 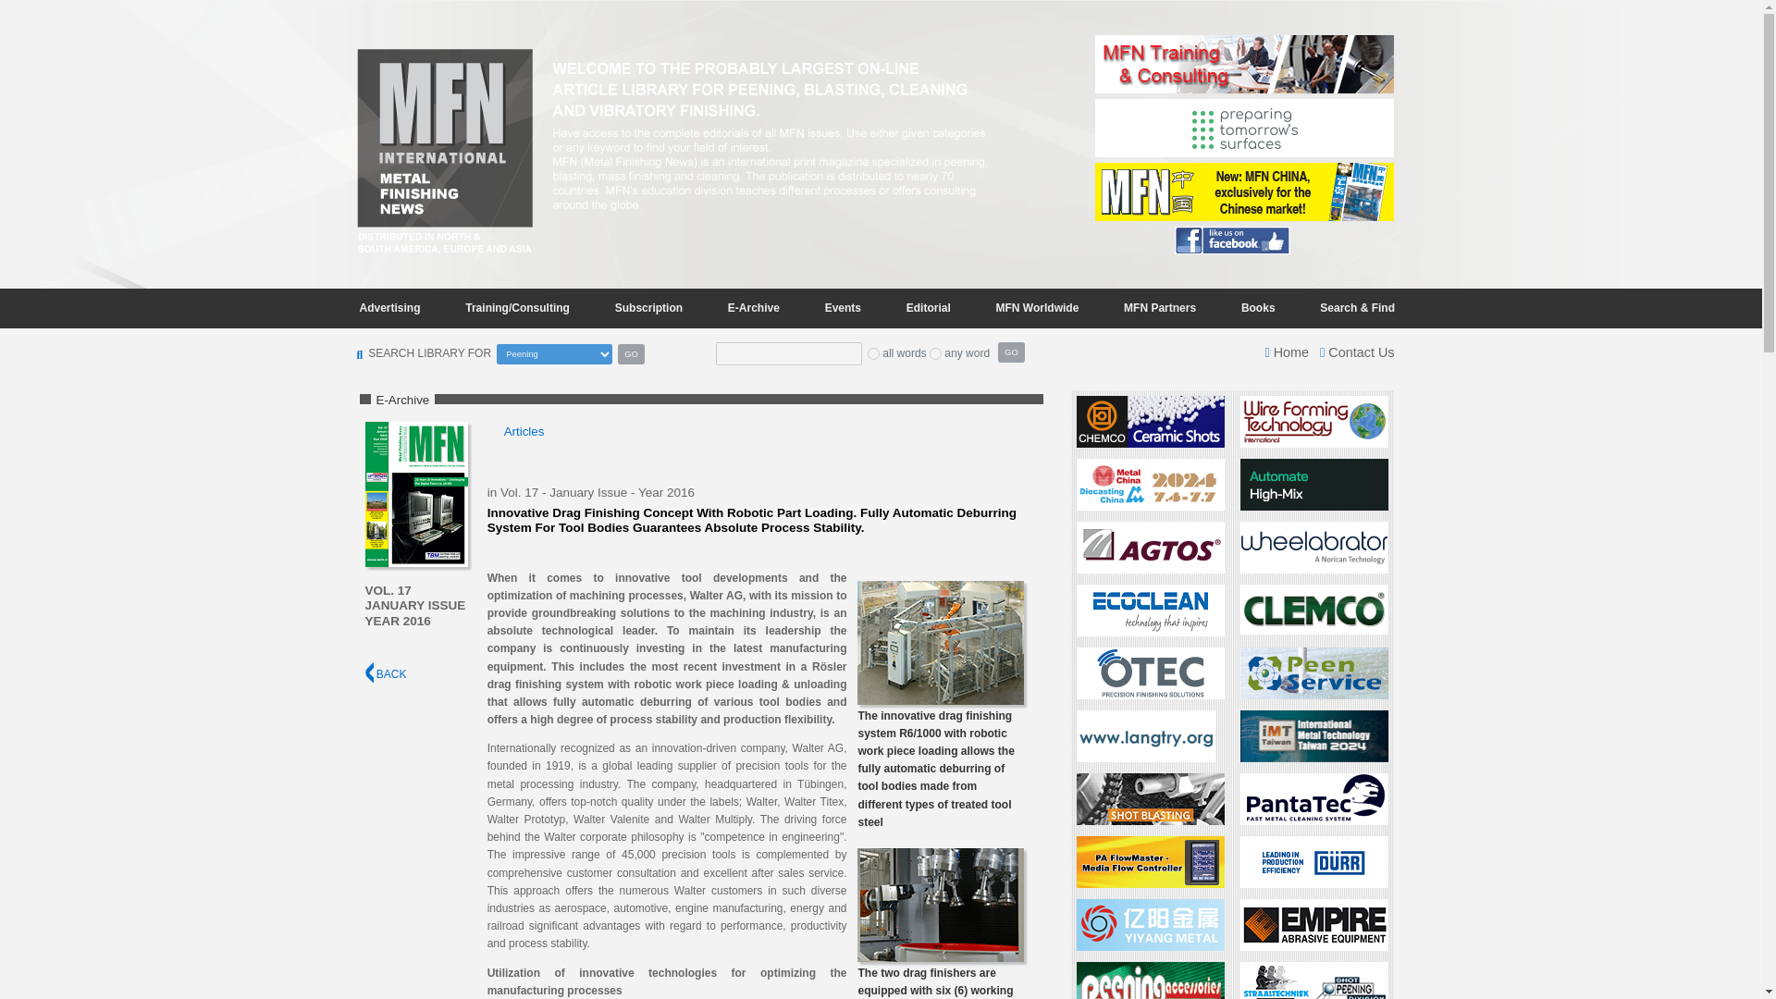 What do you see at coordinates (1258, 307) in the screenshot?
I see `Books` at bounding box center [1258, 307].